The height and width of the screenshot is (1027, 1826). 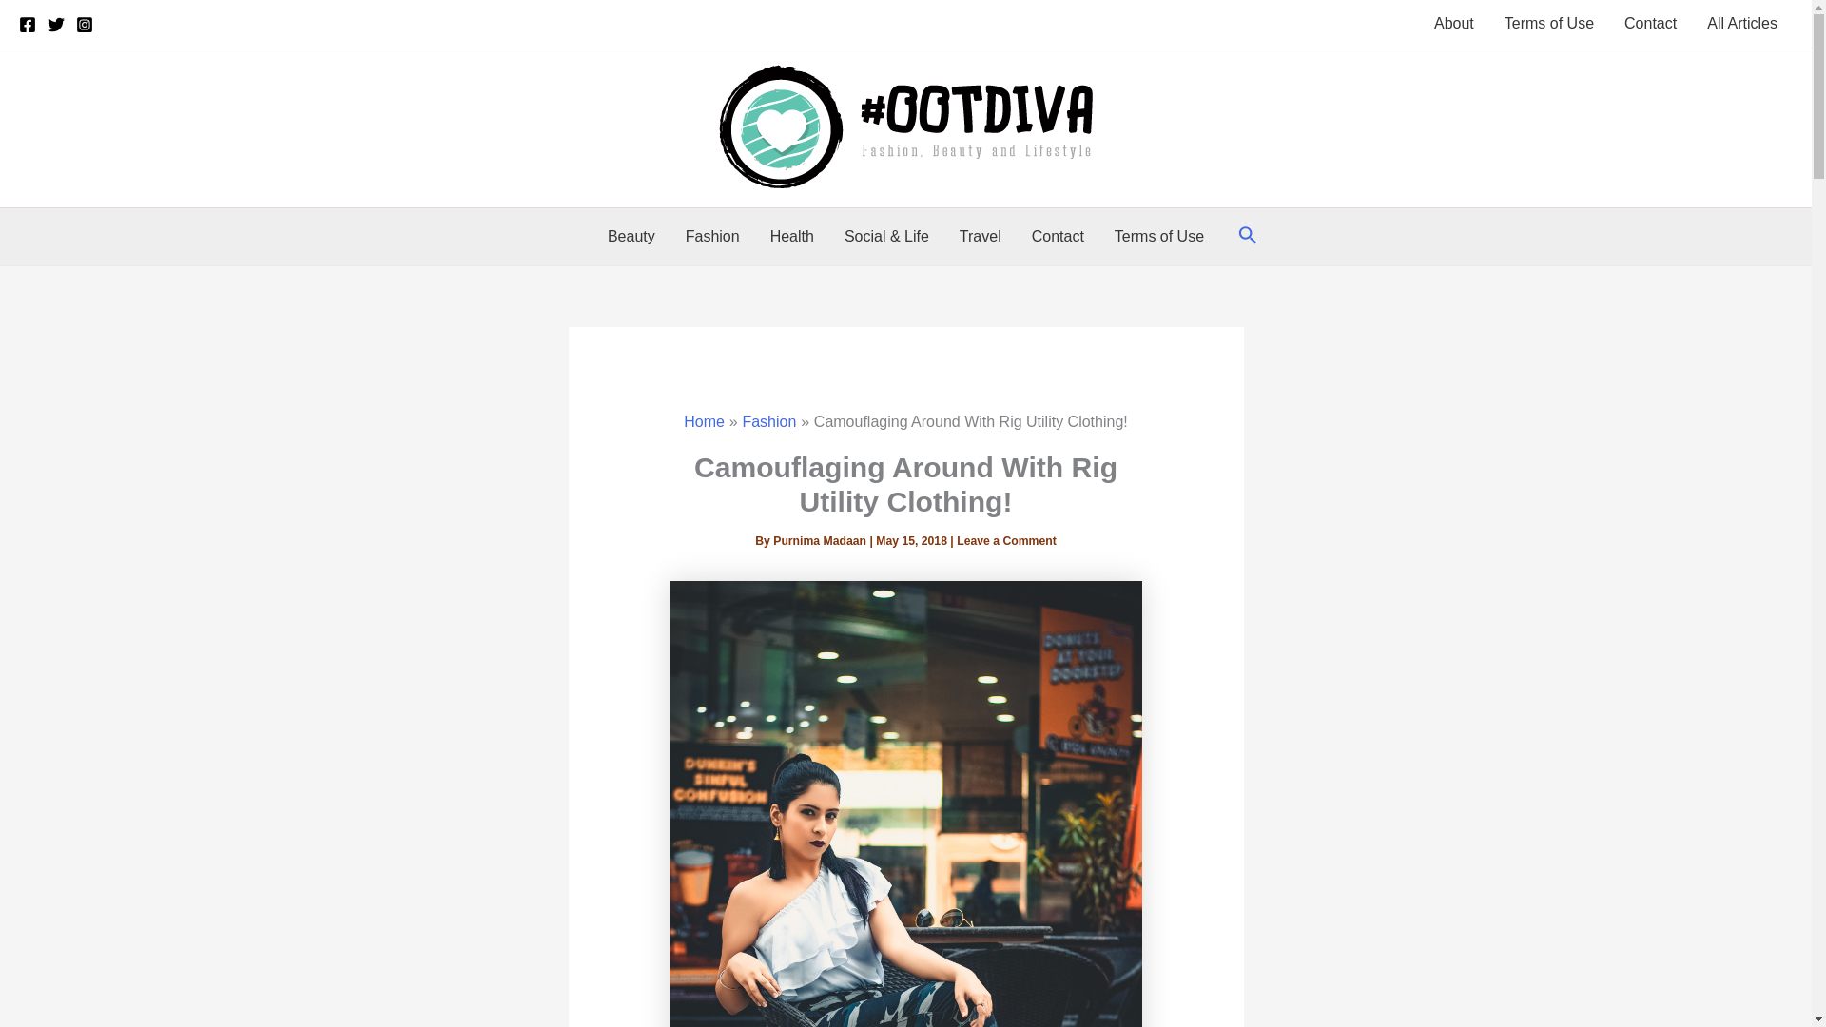 I want to click on Purnima Madaan, so click(x=820, y=540).